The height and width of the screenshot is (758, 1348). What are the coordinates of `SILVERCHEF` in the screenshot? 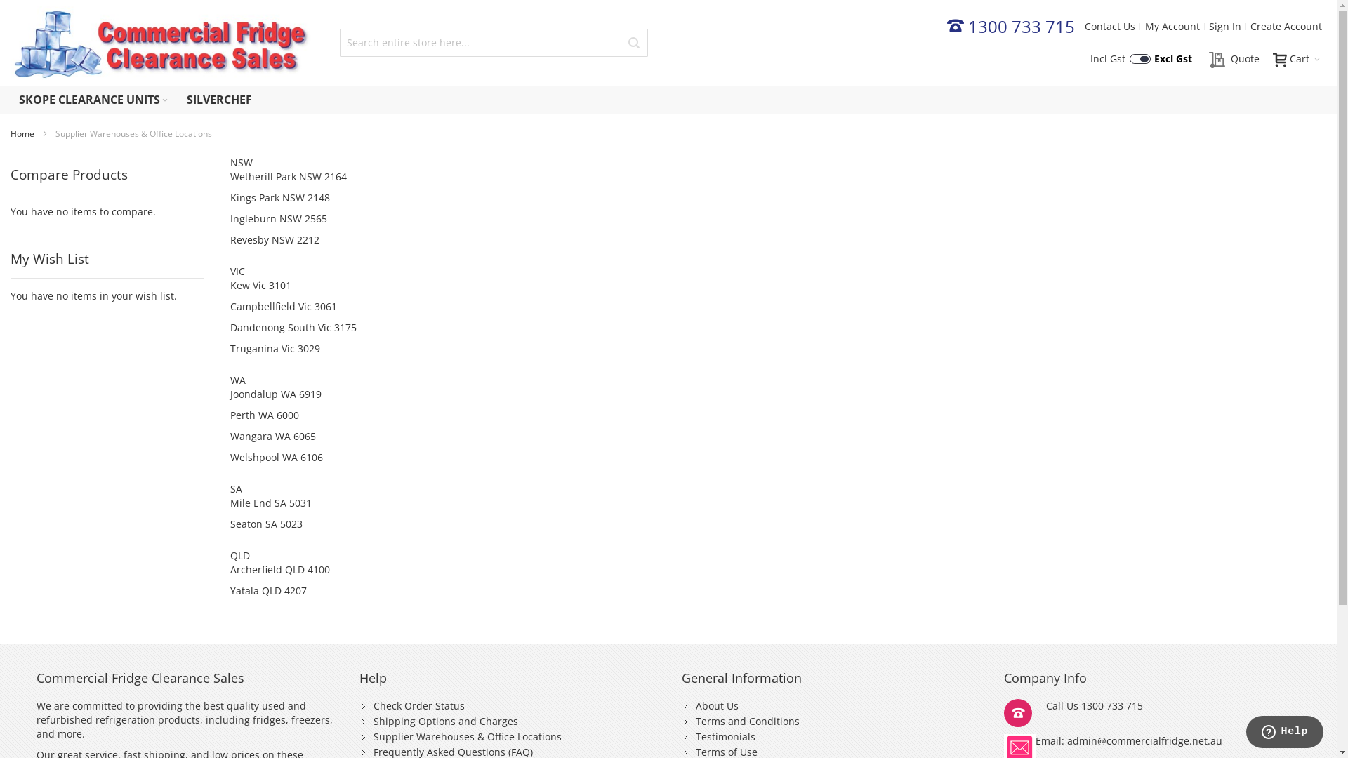 It's located at (219, 100).